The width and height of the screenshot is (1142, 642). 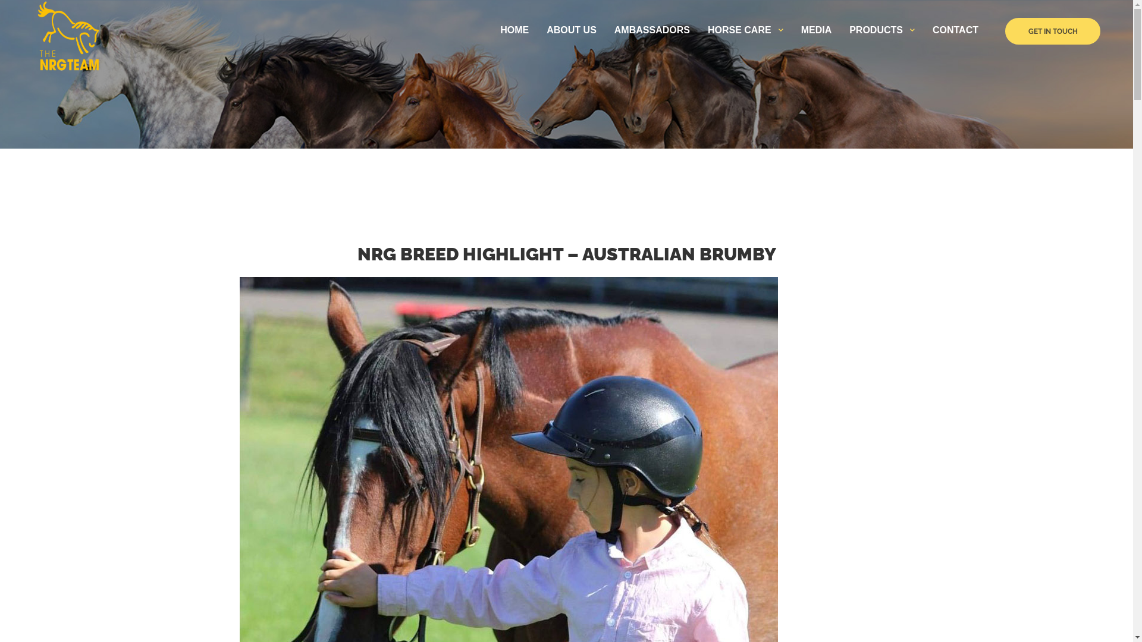 What do you see at coordinates (955, 30) in the screenshot?
I see `CONTACT` at bounding box center [955, 30].